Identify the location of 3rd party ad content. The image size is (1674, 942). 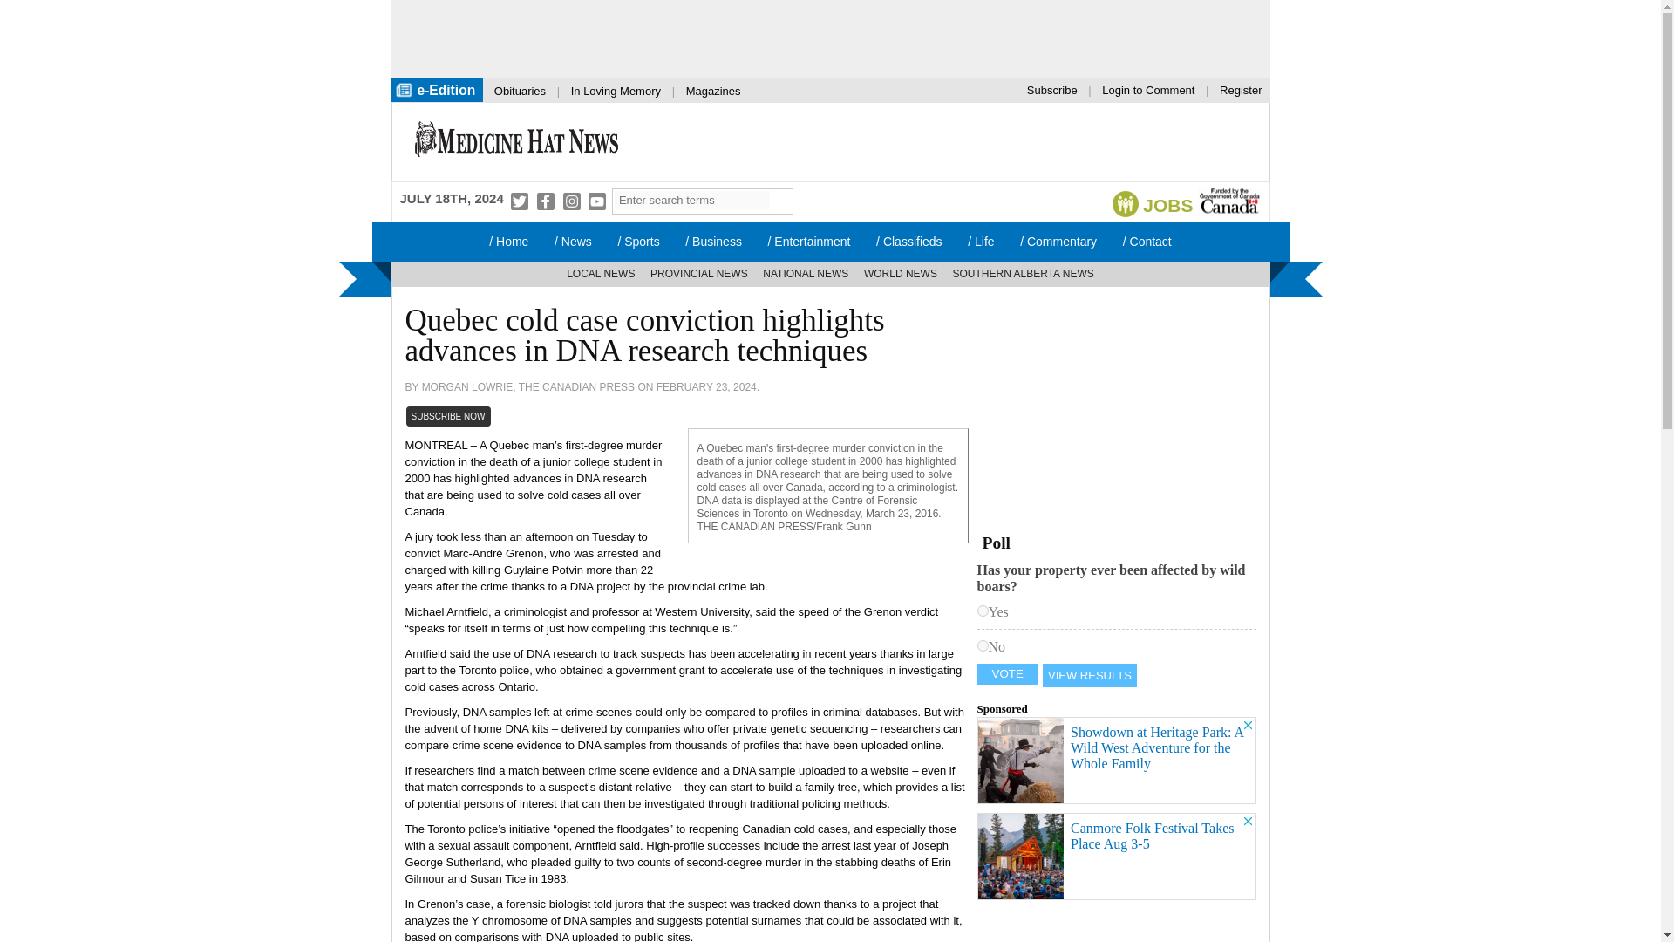
(951, 141).